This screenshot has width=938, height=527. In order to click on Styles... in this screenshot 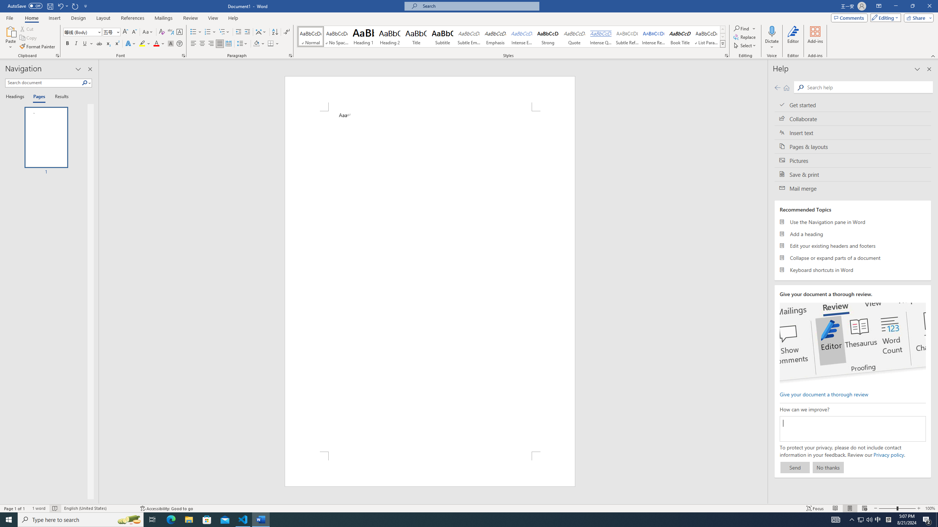, I will do `click(726, 56)`.